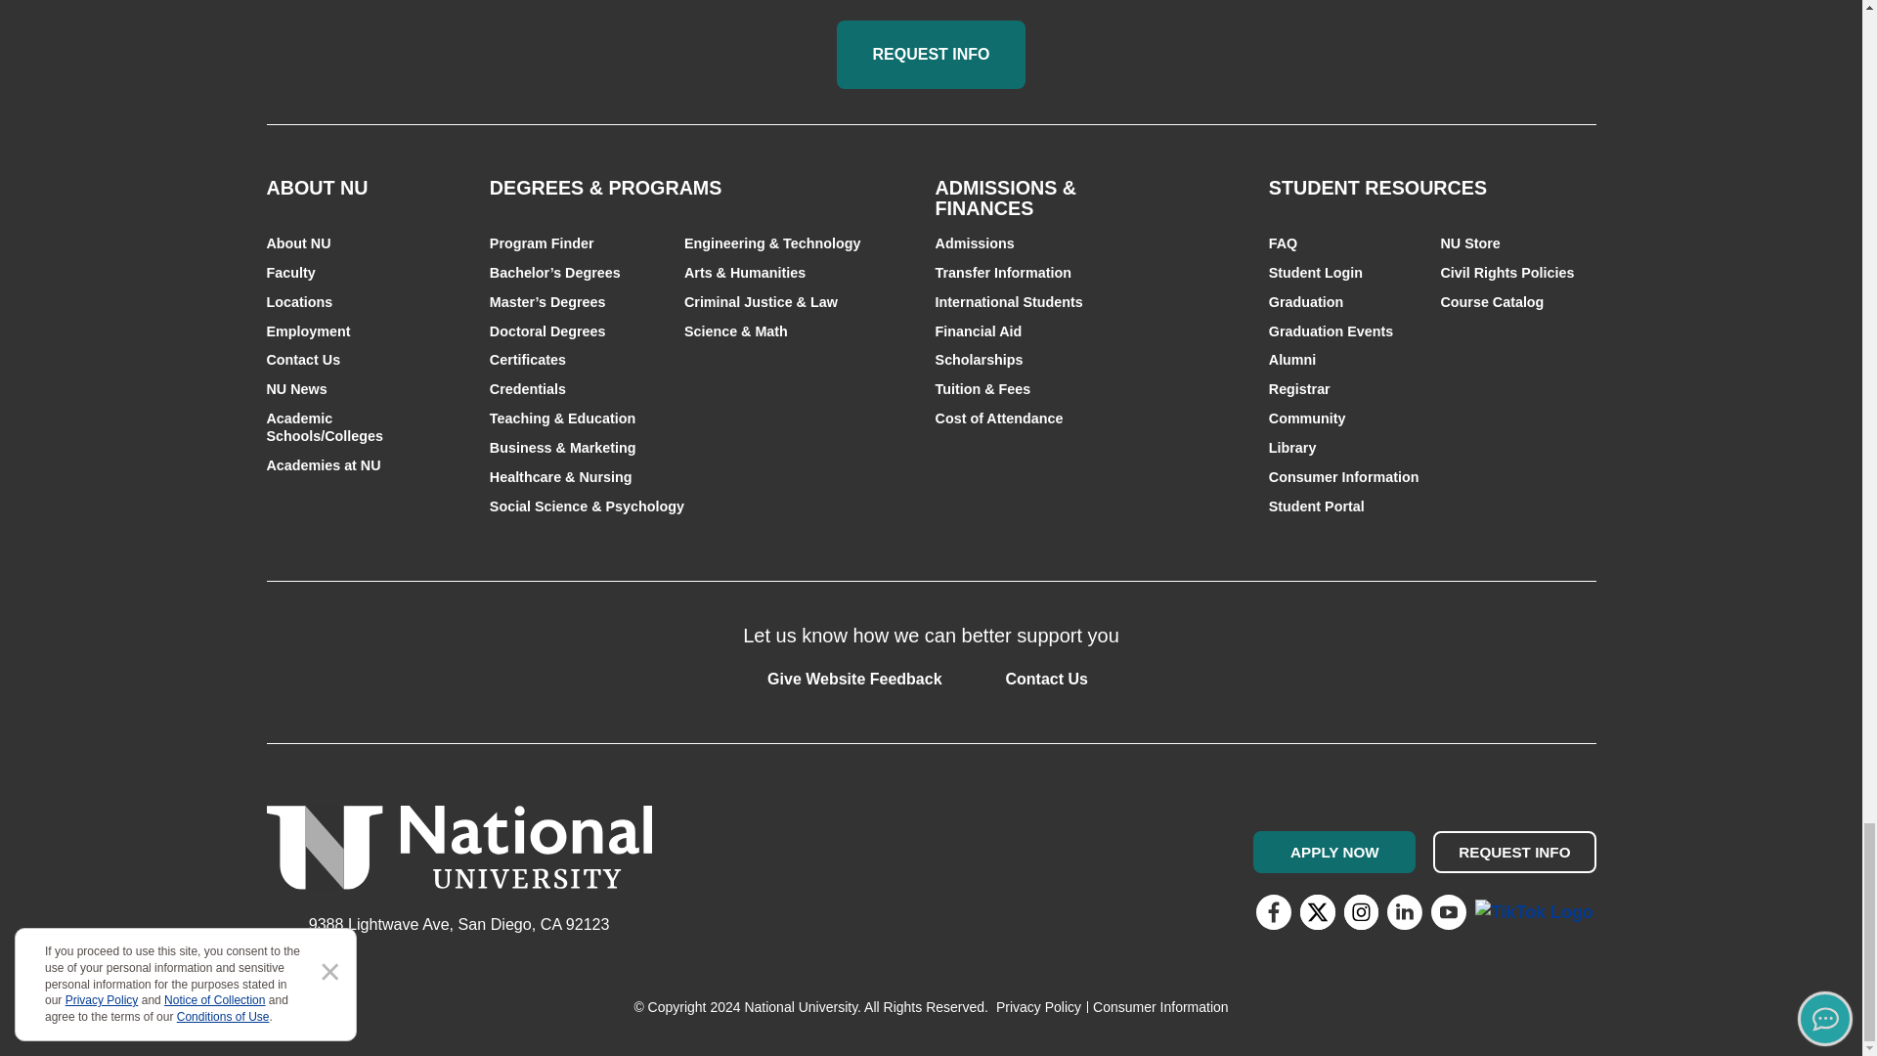 The width and height of the screenshot is (1877, 1056). Describe the element at coordinates (1318, 911) in the screenshot. I see `Follow National University On Twitter` at that location.